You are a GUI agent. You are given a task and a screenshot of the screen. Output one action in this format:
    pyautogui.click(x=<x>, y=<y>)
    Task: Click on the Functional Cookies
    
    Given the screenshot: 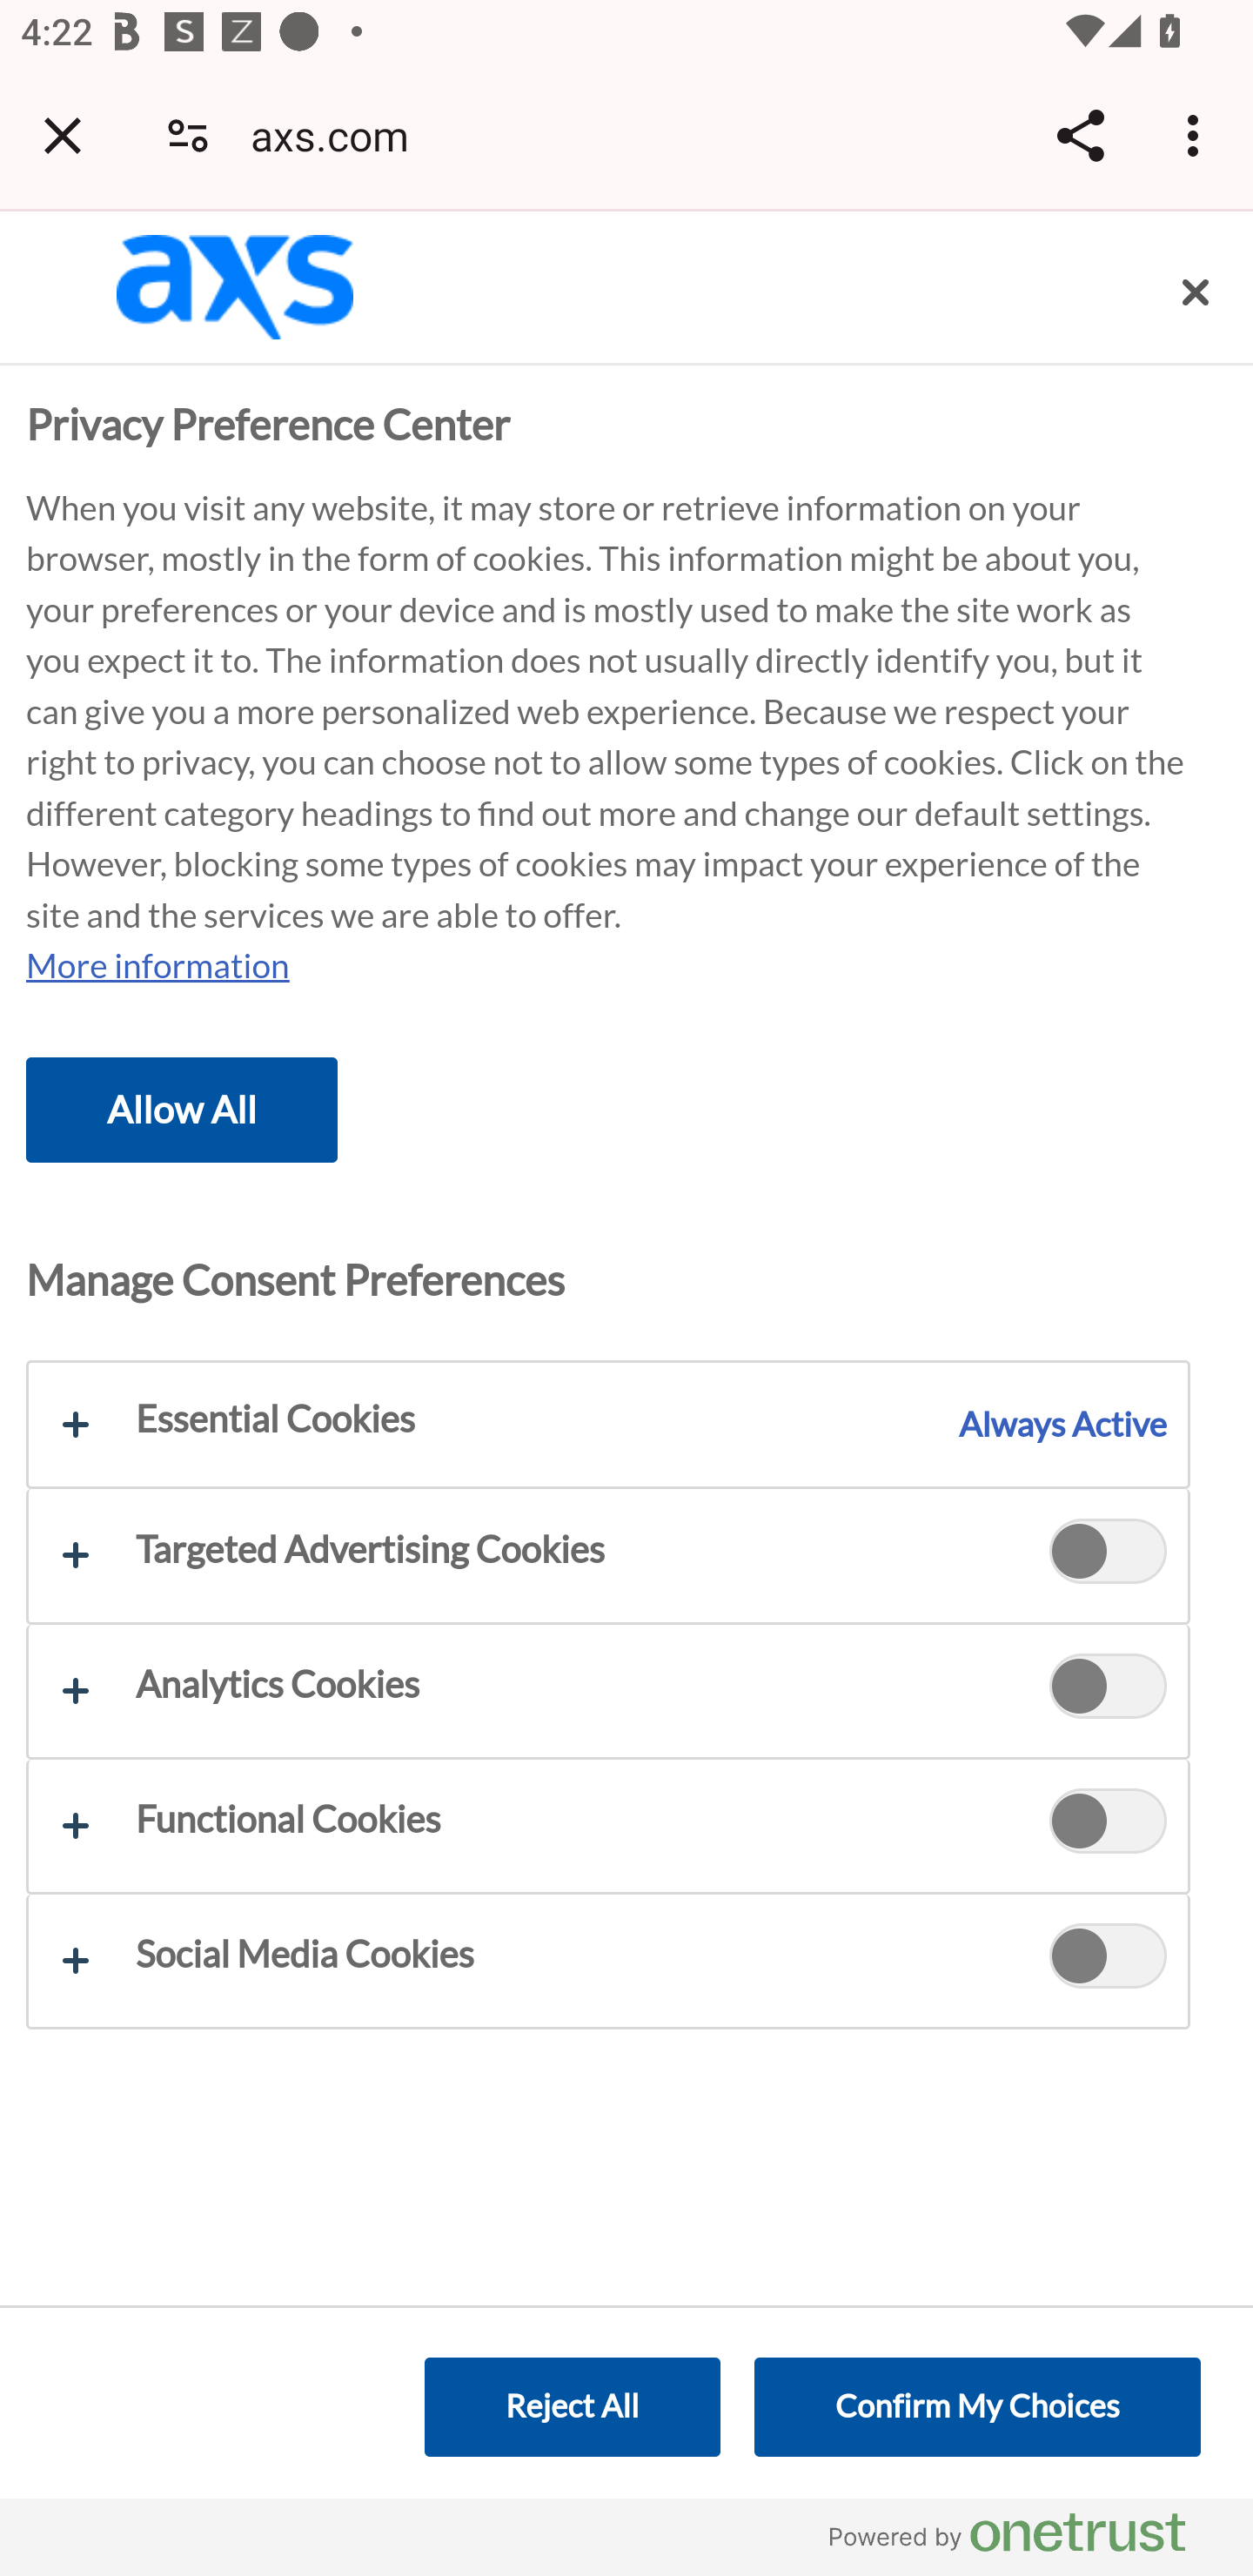 What is the action you would take?
    pyautogui.click(x=1108, y=1826)
    